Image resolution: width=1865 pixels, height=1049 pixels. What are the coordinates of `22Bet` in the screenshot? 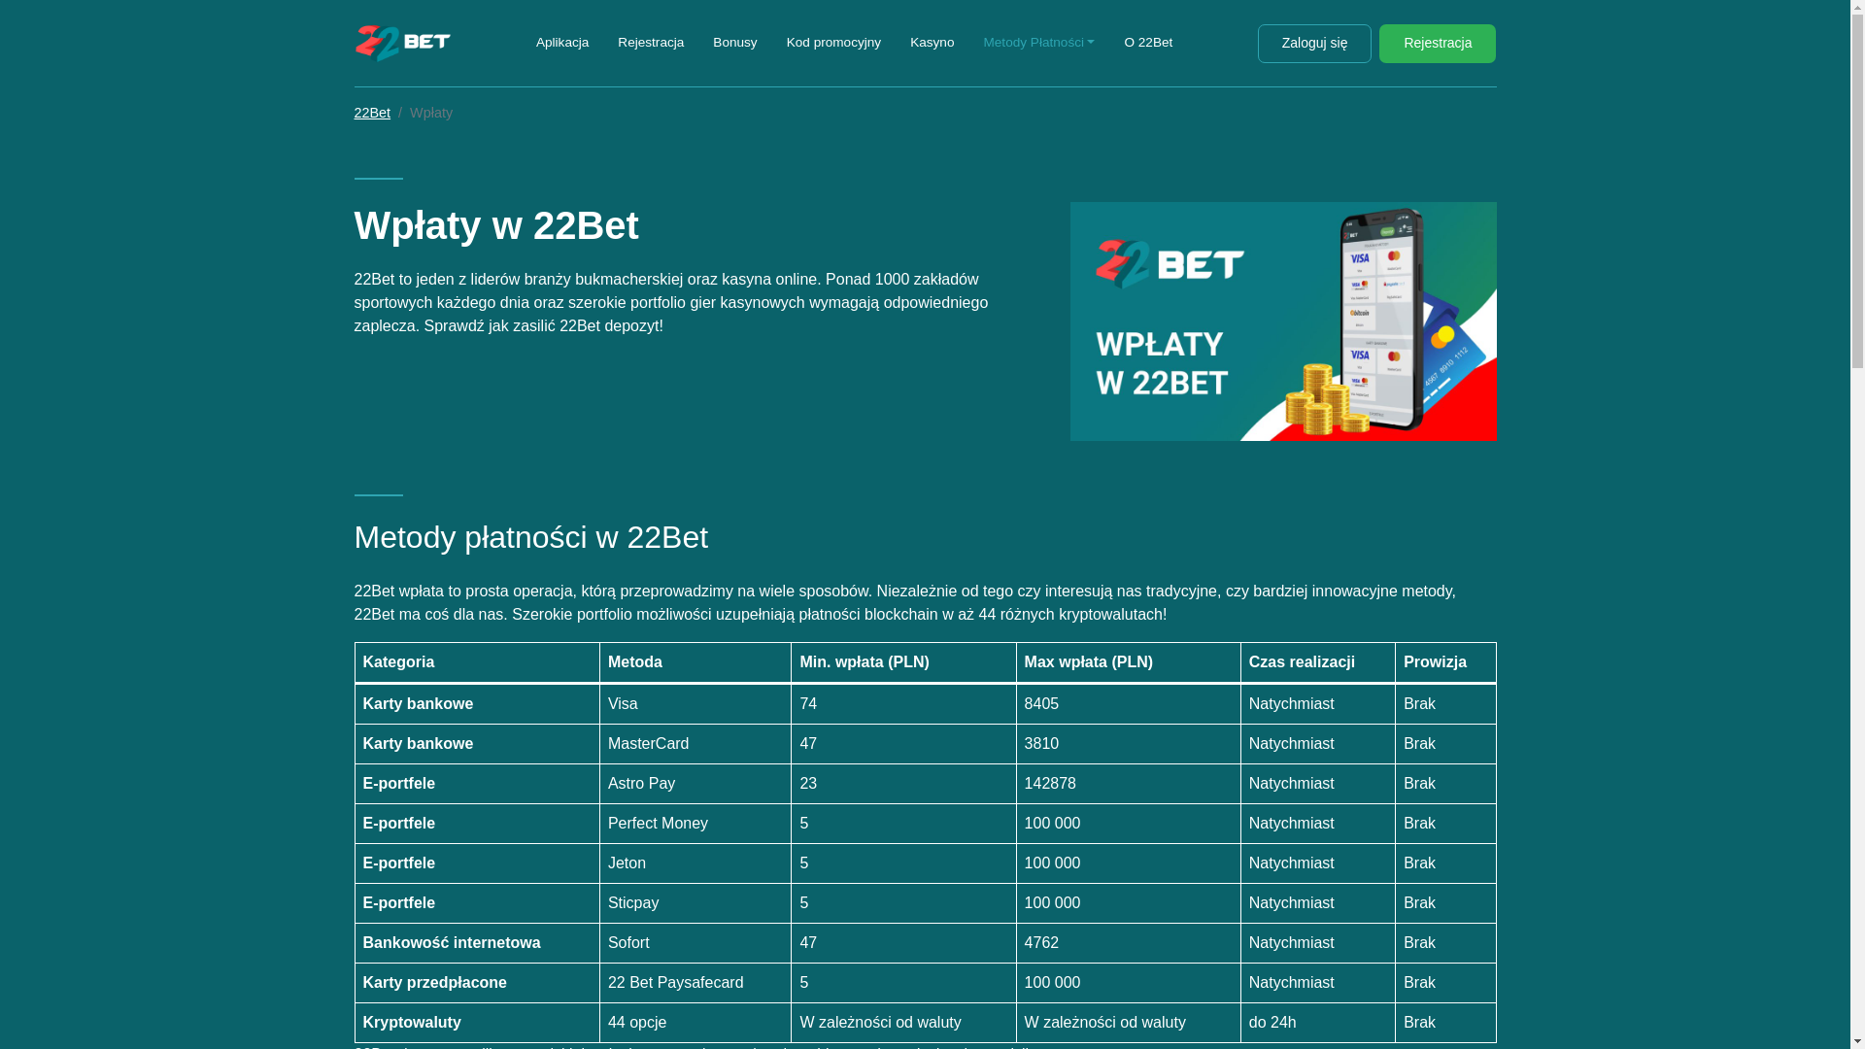 It's located at (372, 113).